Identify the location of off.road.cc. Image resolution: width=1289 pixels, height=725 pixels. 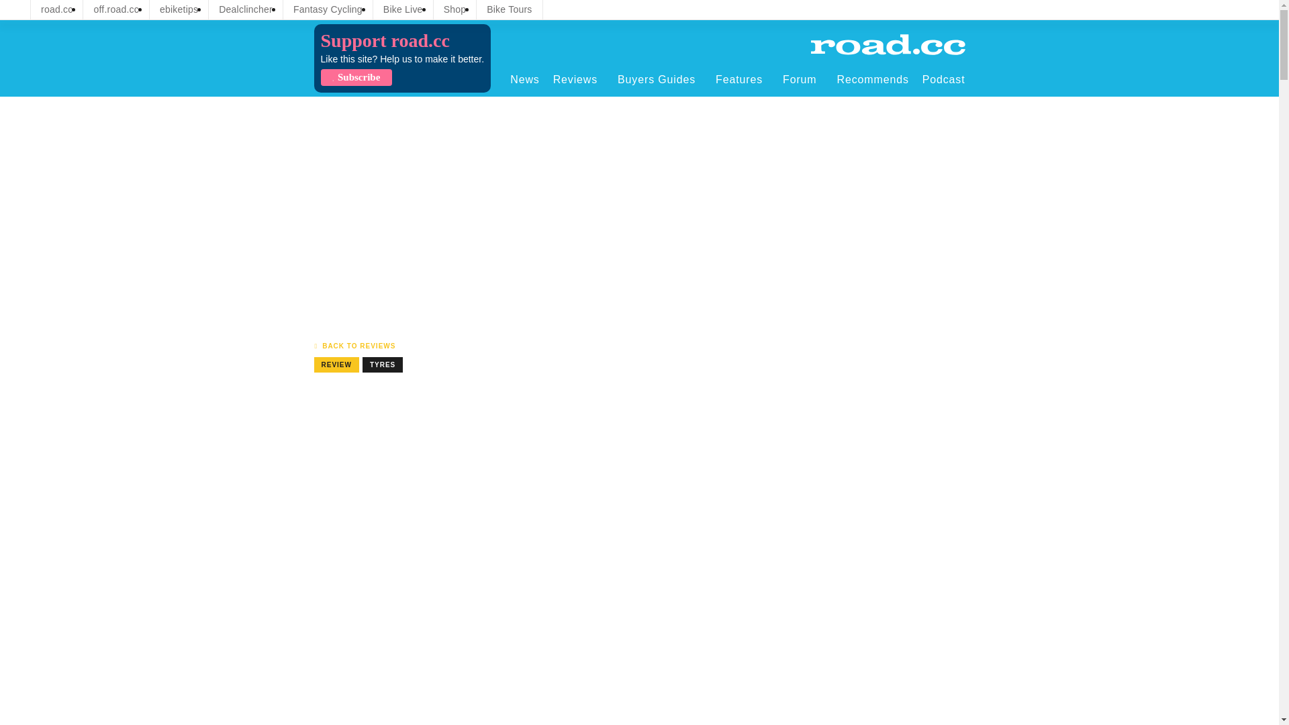
(116, 9).